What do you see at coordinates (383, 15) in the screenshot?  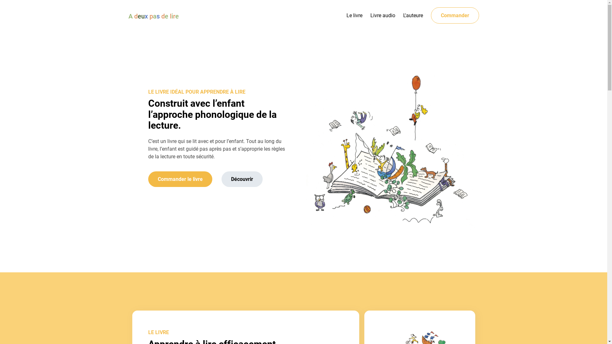 I see `Livre audio` at bounding box center [383, 15].